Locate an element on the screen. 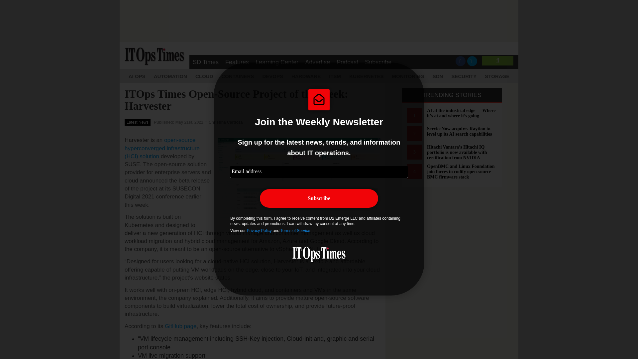 The width and height of the screenshot is (638, 359). Subscribe is located at coordinates (378, 62).